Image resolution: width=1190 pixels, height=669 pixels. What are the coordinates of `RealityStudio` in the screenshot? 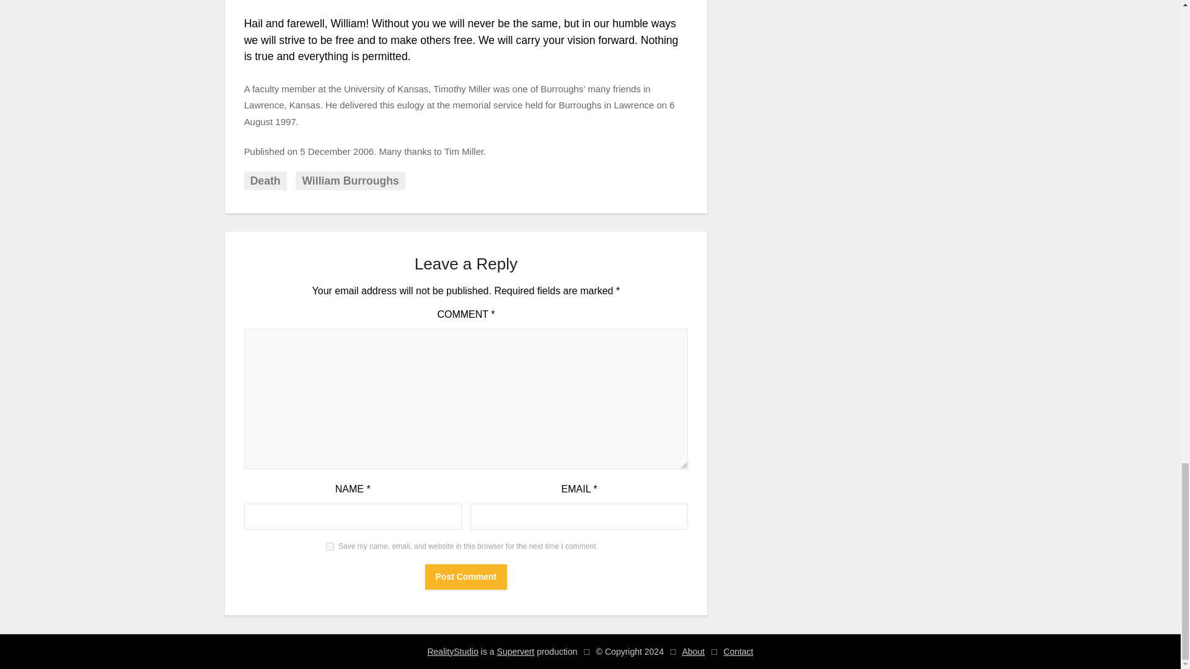 It's located at (452, 652).